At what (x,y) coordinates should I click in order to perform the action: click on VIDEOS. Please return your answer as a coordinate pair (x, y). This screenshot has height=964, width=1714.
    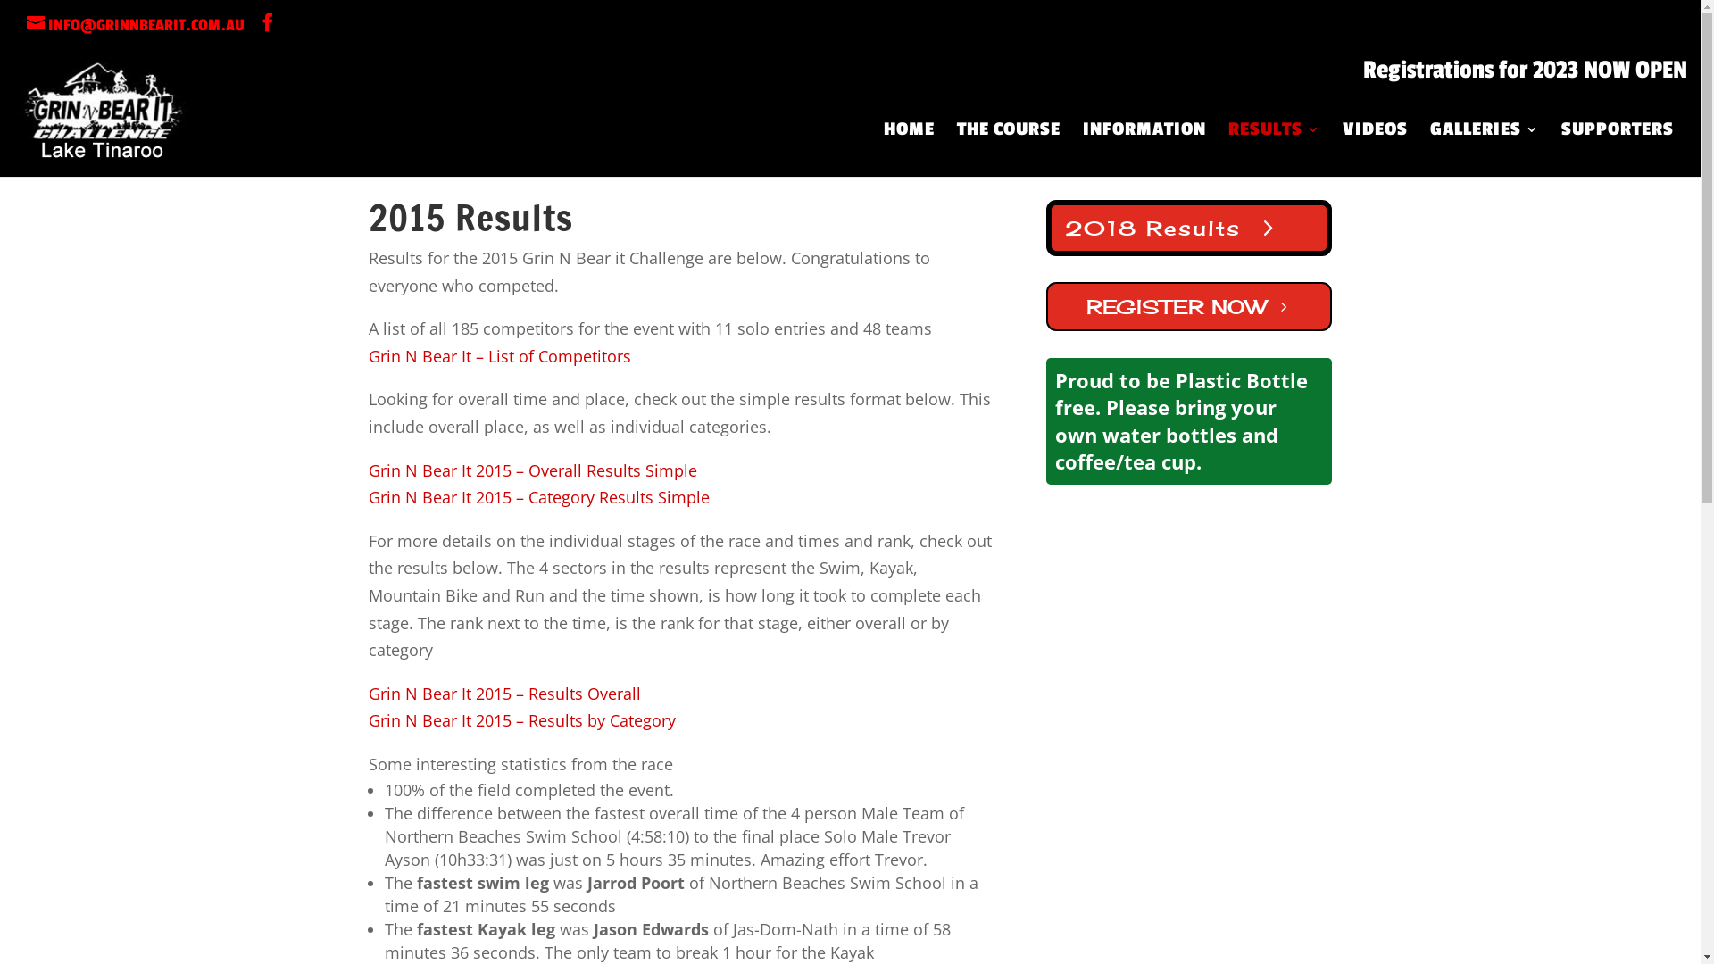
    Looking at the image, I should click on (1375, 150).